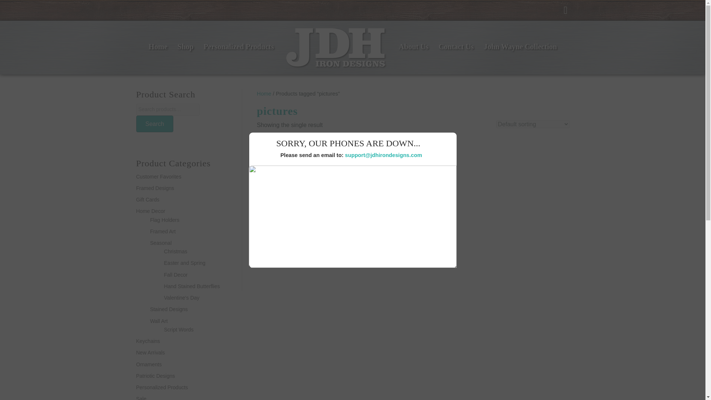 The image size is (711, 400). Describe the element at coordinates (567, 10) in the screenshot. I see `View your shopping cart` at that location.